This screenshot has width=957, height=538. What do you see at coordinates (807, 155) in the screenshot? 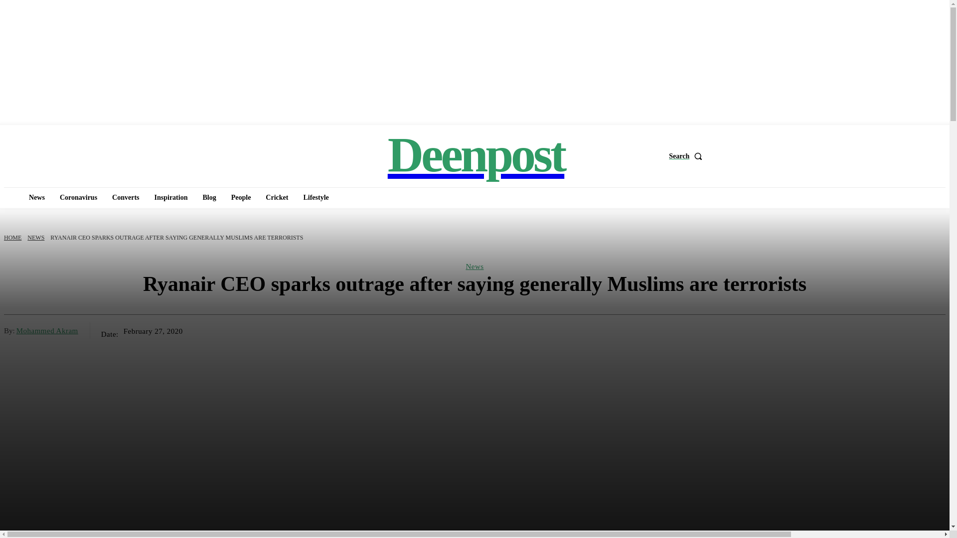
I see `Search` at bounding box center [807, 155].